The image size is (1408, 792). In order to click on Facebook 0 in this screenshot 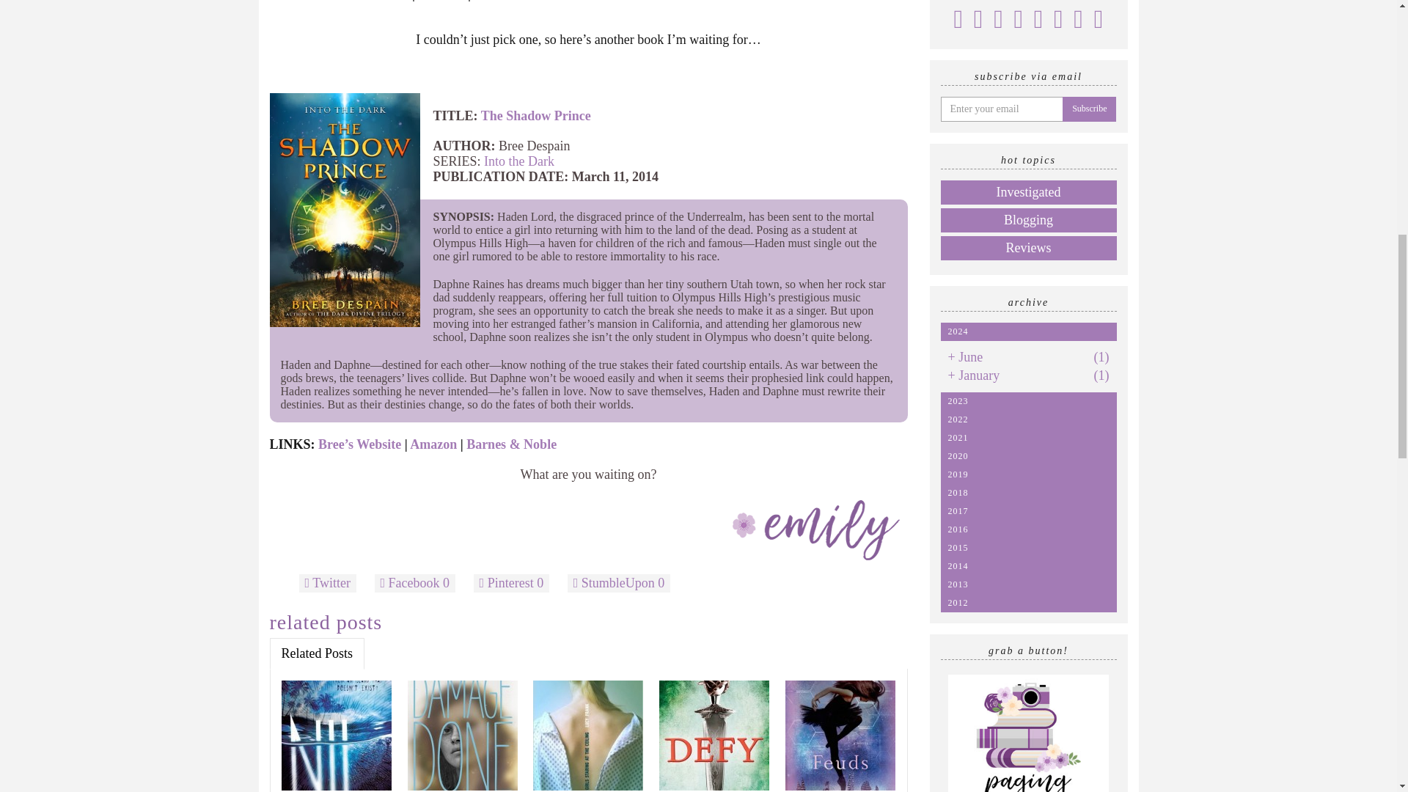, I will do `click(414, 583)`.